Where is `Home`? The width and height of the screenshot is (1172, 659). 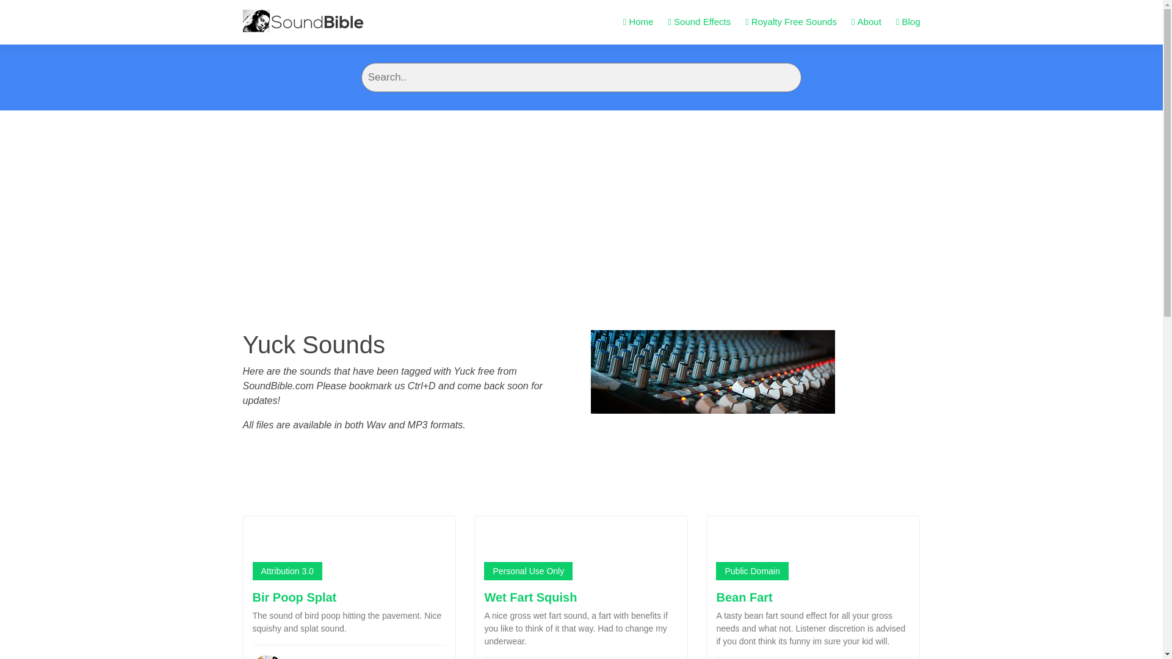 Home is located at coordinates (638, 22).